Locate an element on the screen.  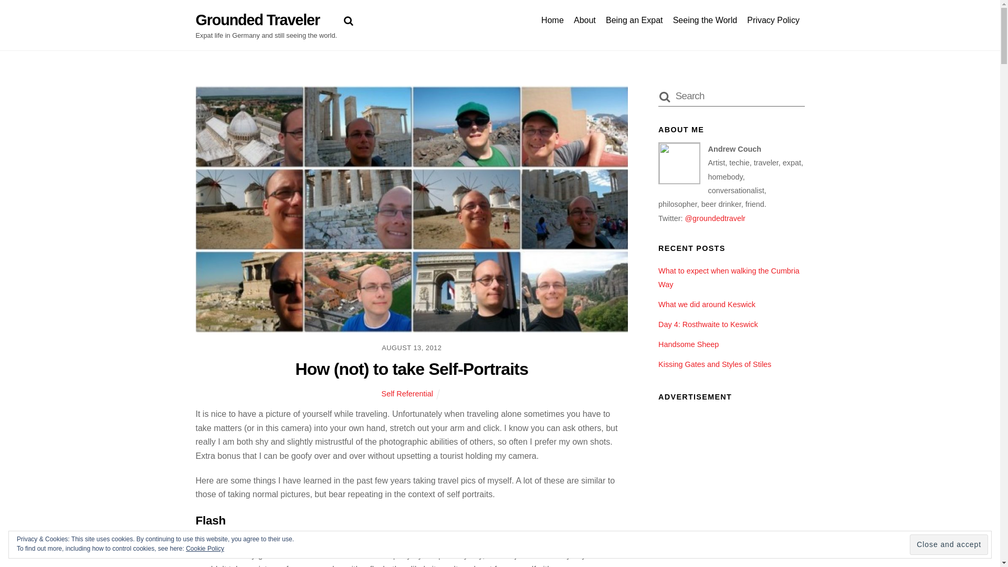
Close and accept is located at coordinates (949, 545).